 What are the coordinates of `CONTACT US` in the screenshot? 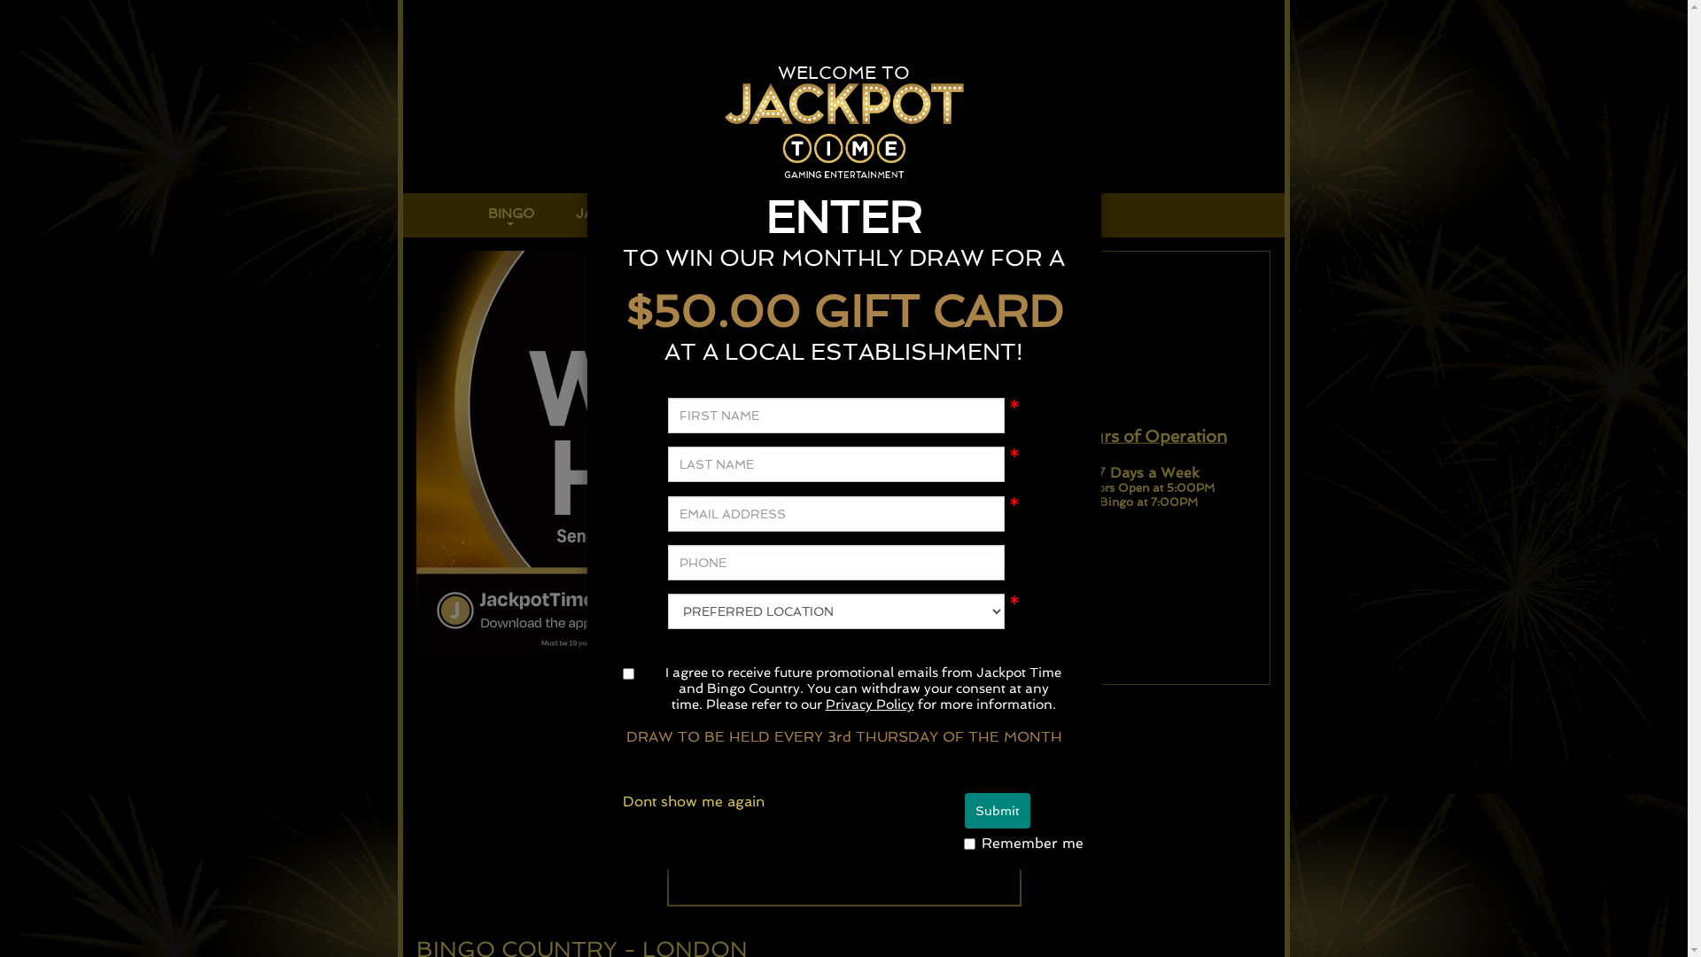 It's located at (792, 213).